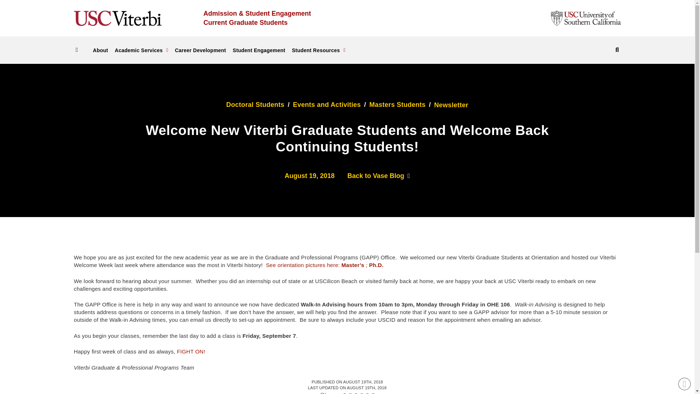 The height and width of the screenshot is (394, 700). What do you see at coordinates (201, 50) in the screenshot?
I see `Career Development` at bounding box center [201, 50].